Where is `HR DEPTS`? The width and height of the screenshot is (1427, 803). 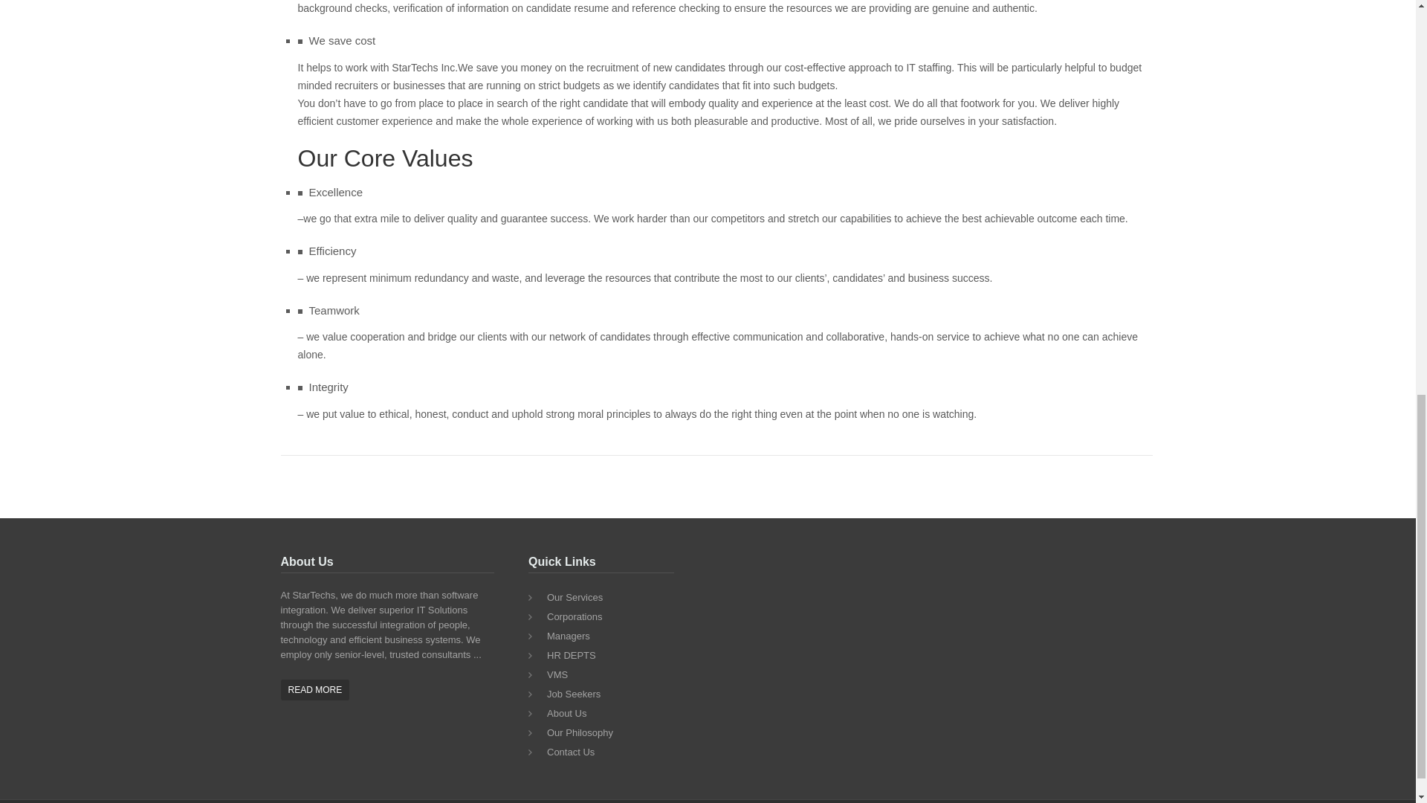 HR DEPTS is located at coordinates (609, 656).